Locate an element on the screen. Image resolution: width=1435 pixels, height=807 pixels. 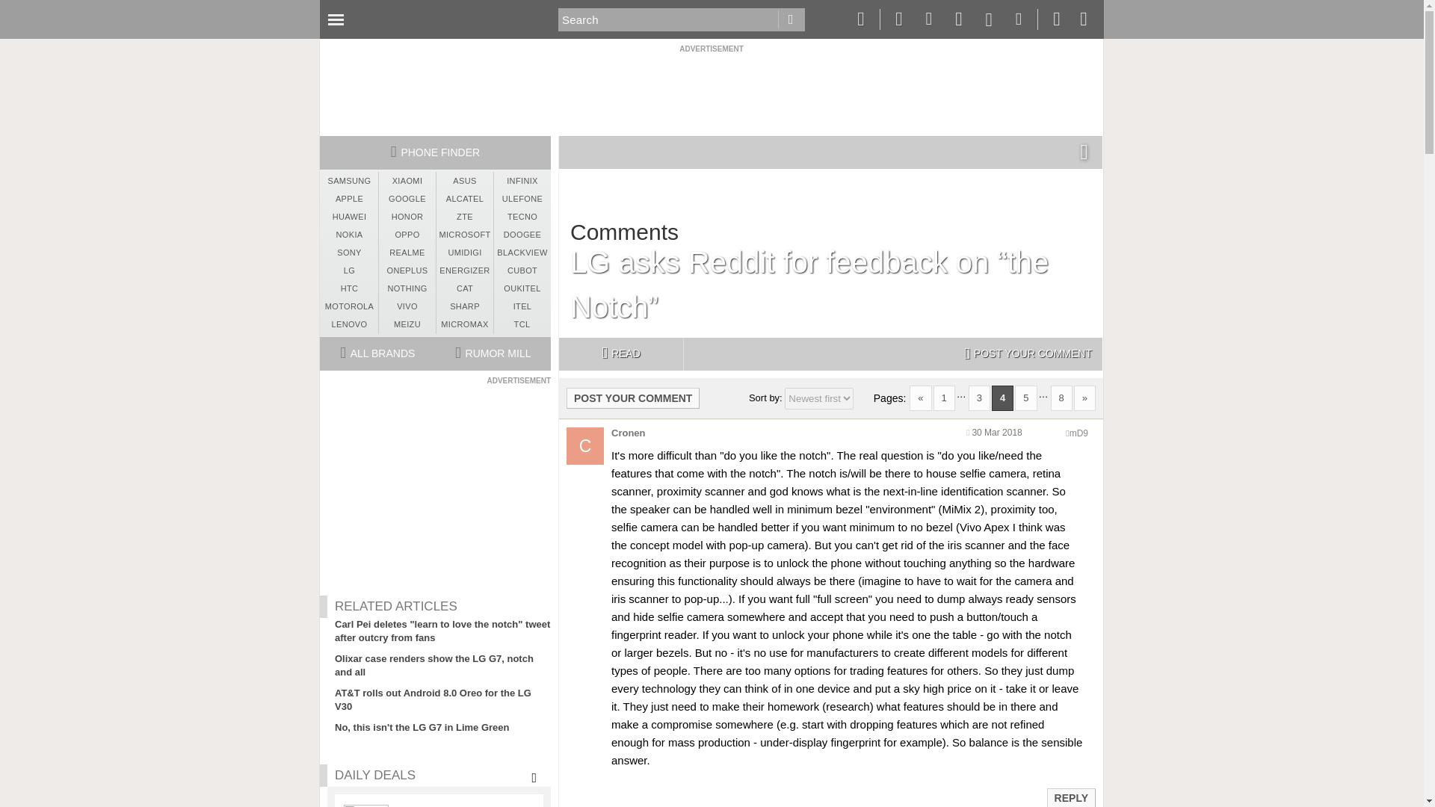
READ is located at coordinates (620, 354).